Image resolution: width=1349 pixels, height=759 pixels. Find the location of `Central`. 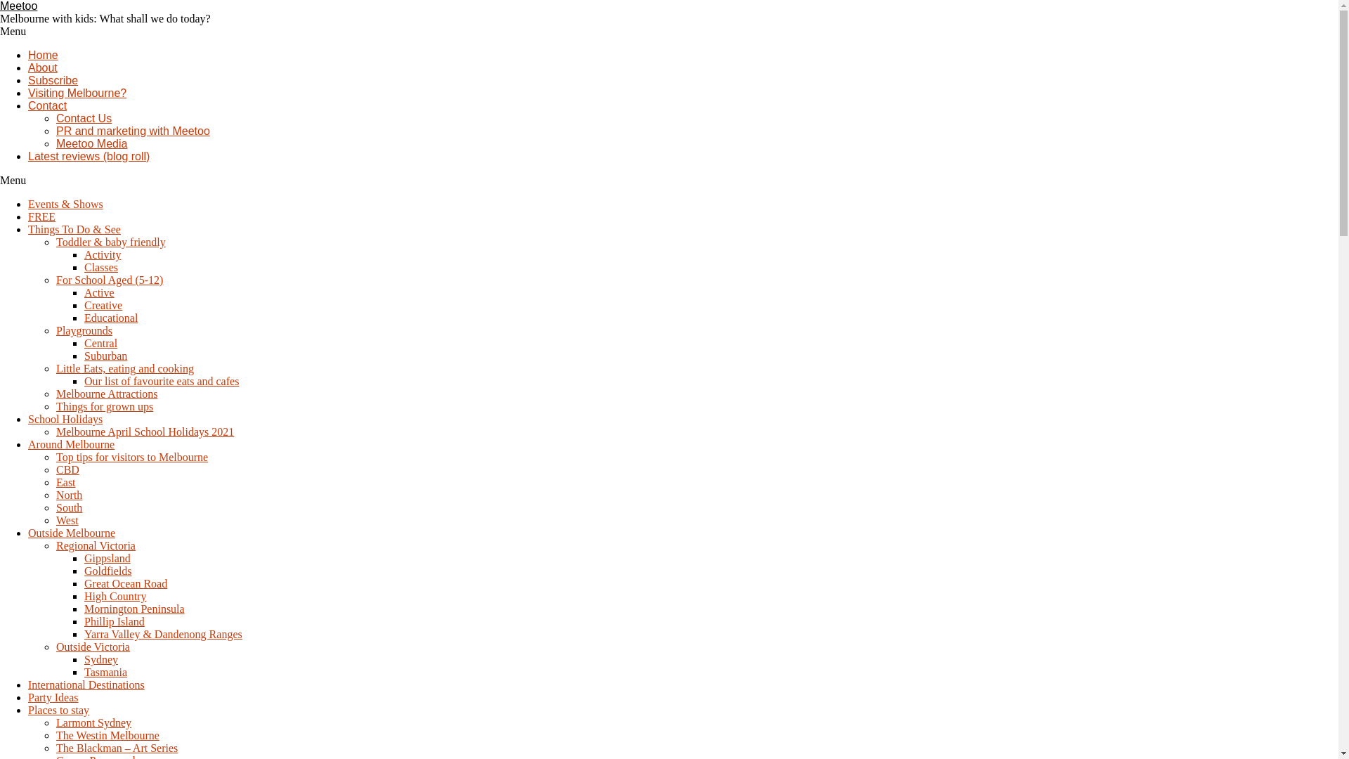

Central is located at coordinates (101, 343).